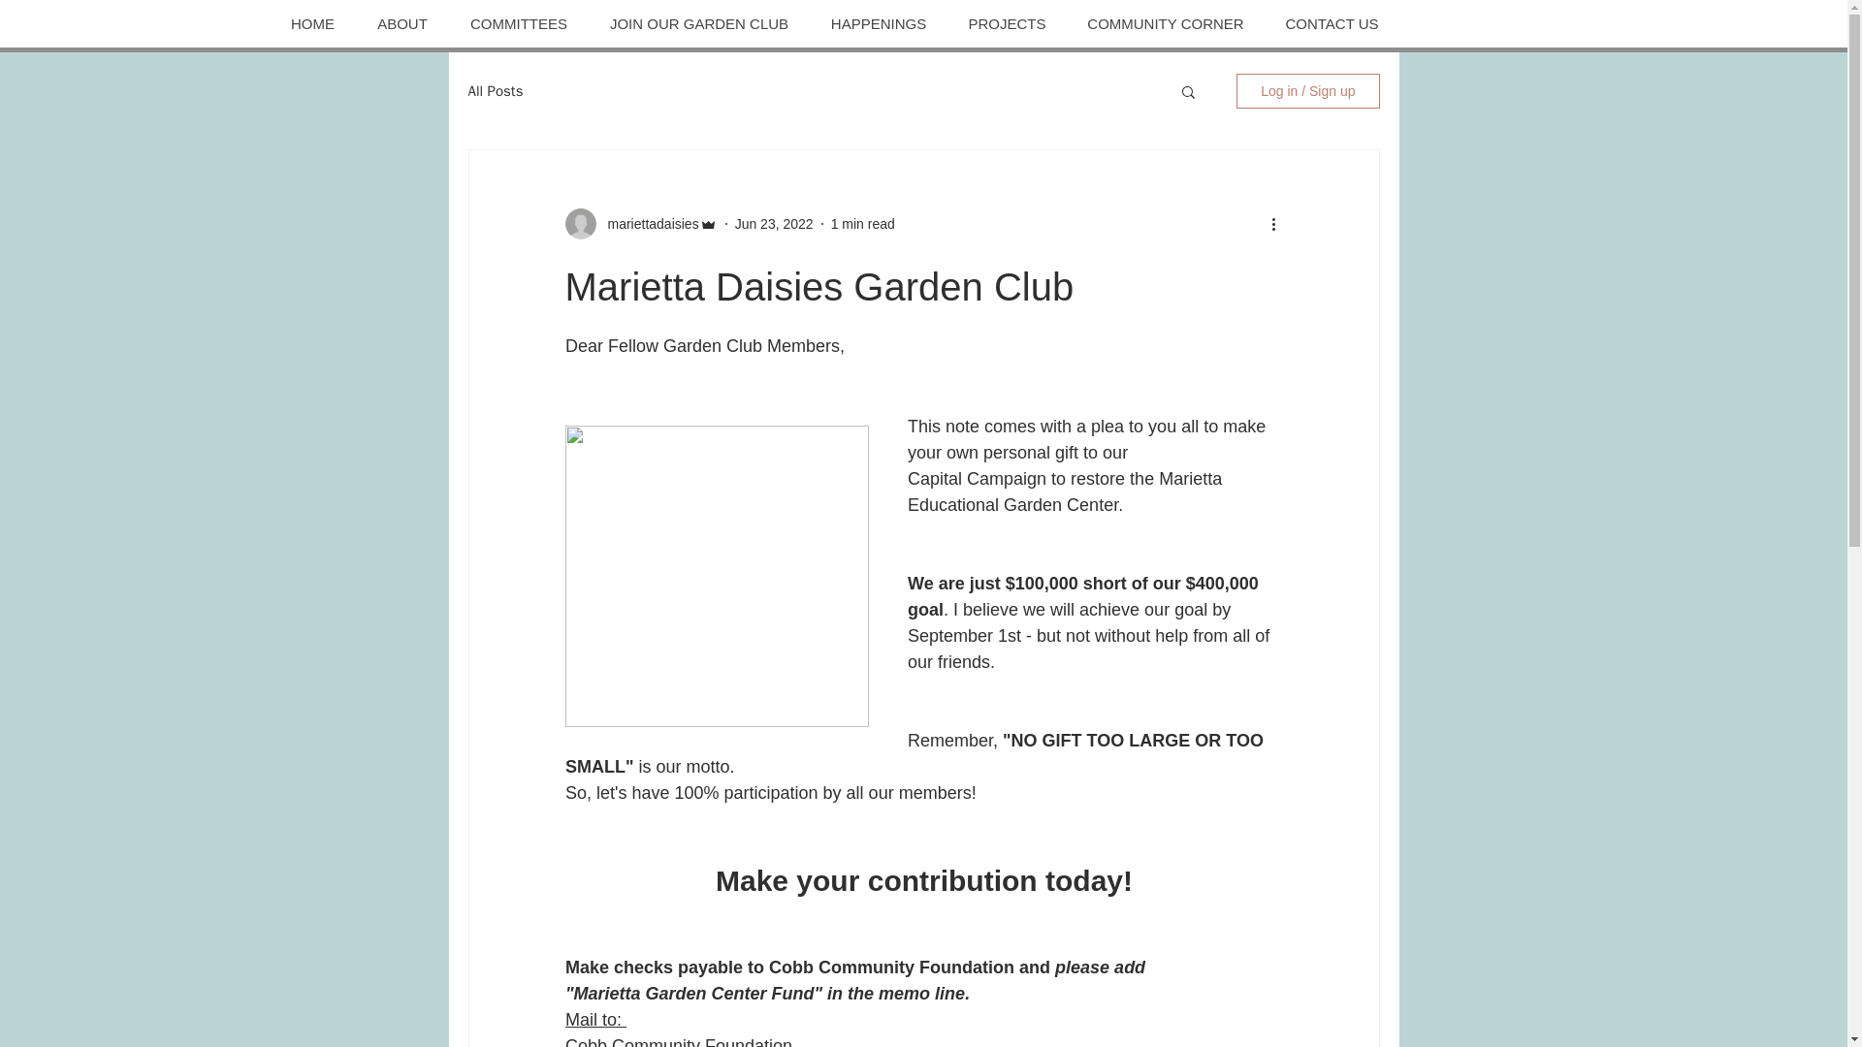 This screenshot has height=1047, width=1862. What do you see at coordinates (1005, 23) in the screenshot?
I see `PROJECTS` at bounding box center [1005, 23].